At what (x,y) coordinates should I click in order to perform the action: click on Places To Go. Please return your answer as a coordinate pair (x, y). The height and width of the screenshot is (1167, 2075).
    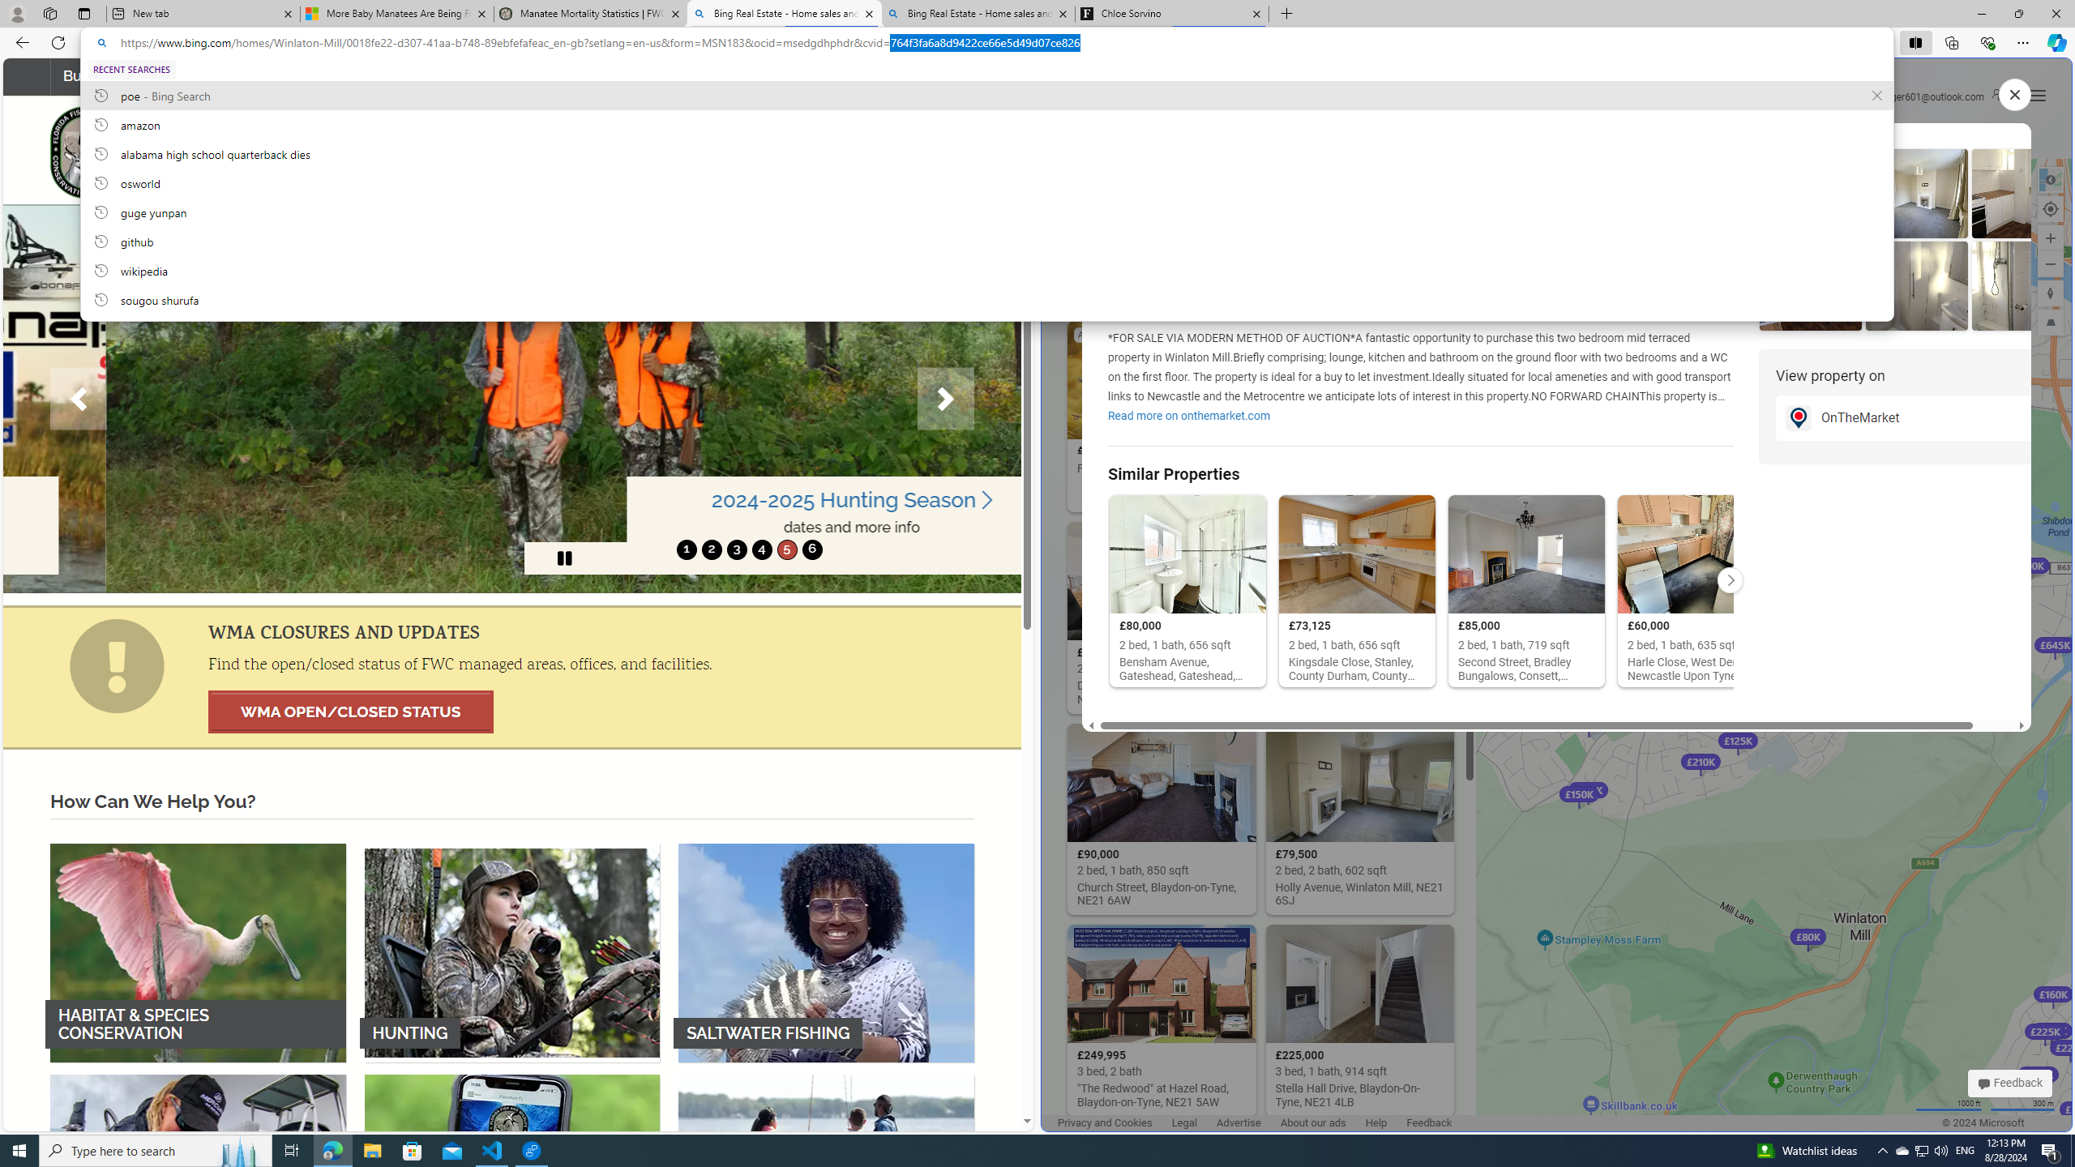
    Looking at the image, I should click on (808, 76).